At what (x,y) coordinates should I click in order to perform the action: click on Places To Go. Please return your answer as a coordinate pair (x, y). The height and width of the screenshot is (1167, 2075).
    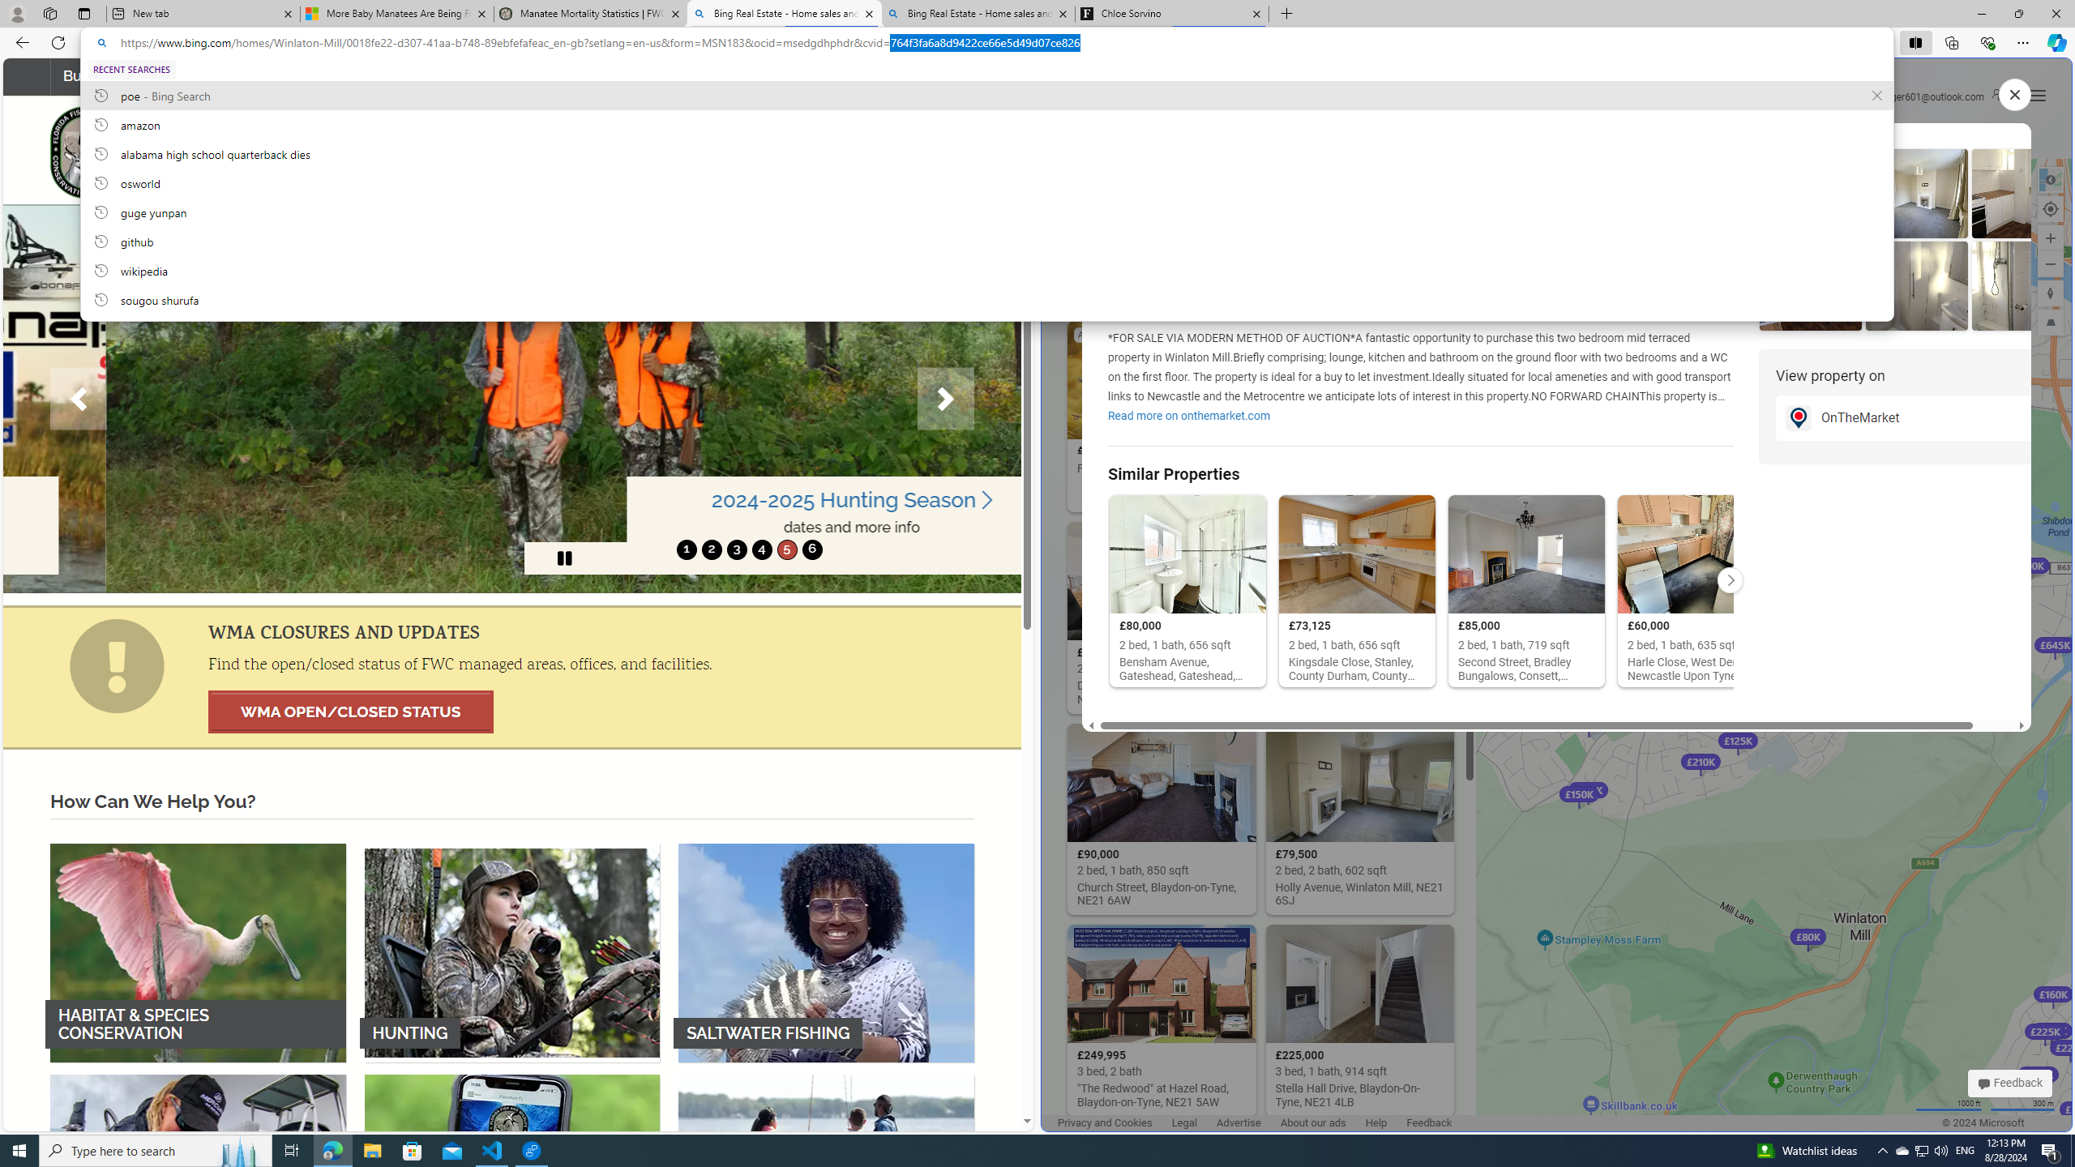
    Looking at the image, I should click on (808, 76).